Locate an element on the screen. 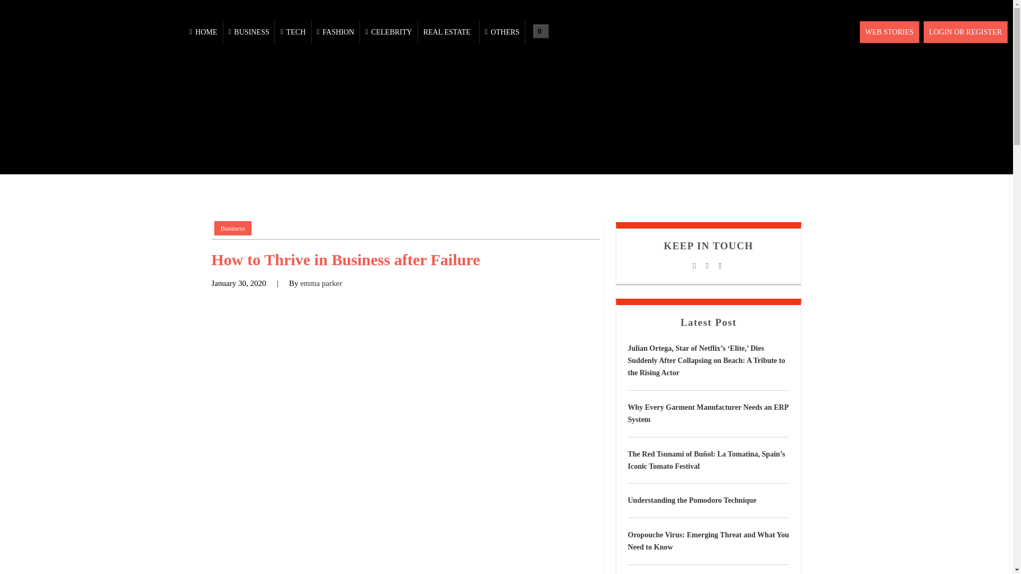 The height and width of the screenshot is (574, 1021). CELEBRITY is located at coordinates (389, 32).